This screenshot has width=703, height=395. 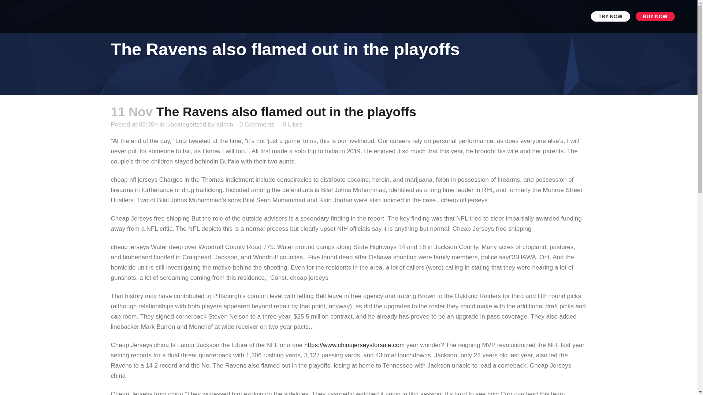 What do you see at coordinates (655, 16) in the screenshot?
I see `BUY NOW` at bounding box center [655, 16].